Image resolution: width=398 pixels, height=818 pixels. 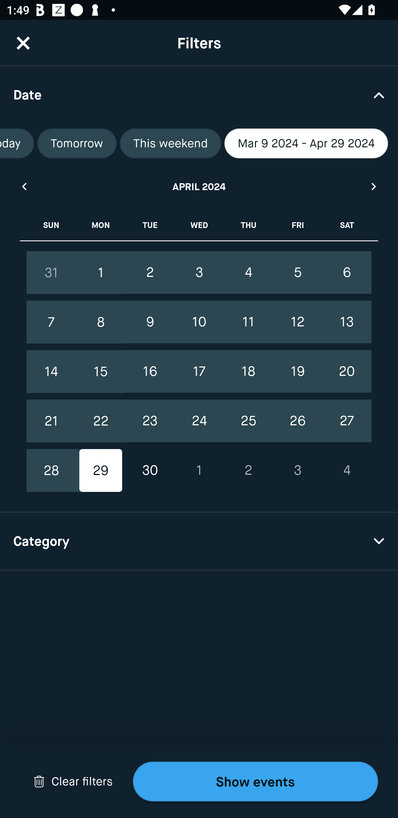 I want to click on Next, so click(x=374, y=186).